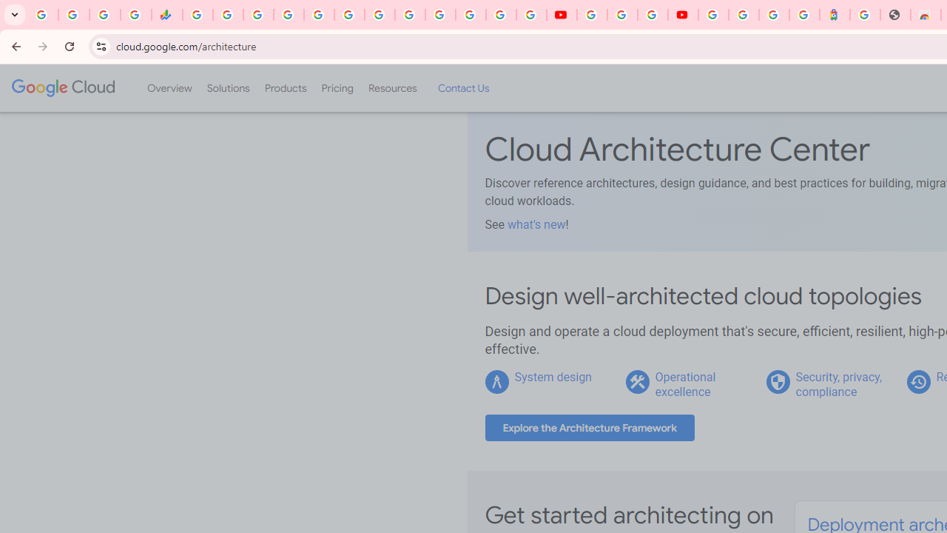 Image resolution: width=947 pixels, height=533 pixels. What do you see at coordinates (392, 88) in the screenshot?
I see `Resources` at bounding box center [392, 88].